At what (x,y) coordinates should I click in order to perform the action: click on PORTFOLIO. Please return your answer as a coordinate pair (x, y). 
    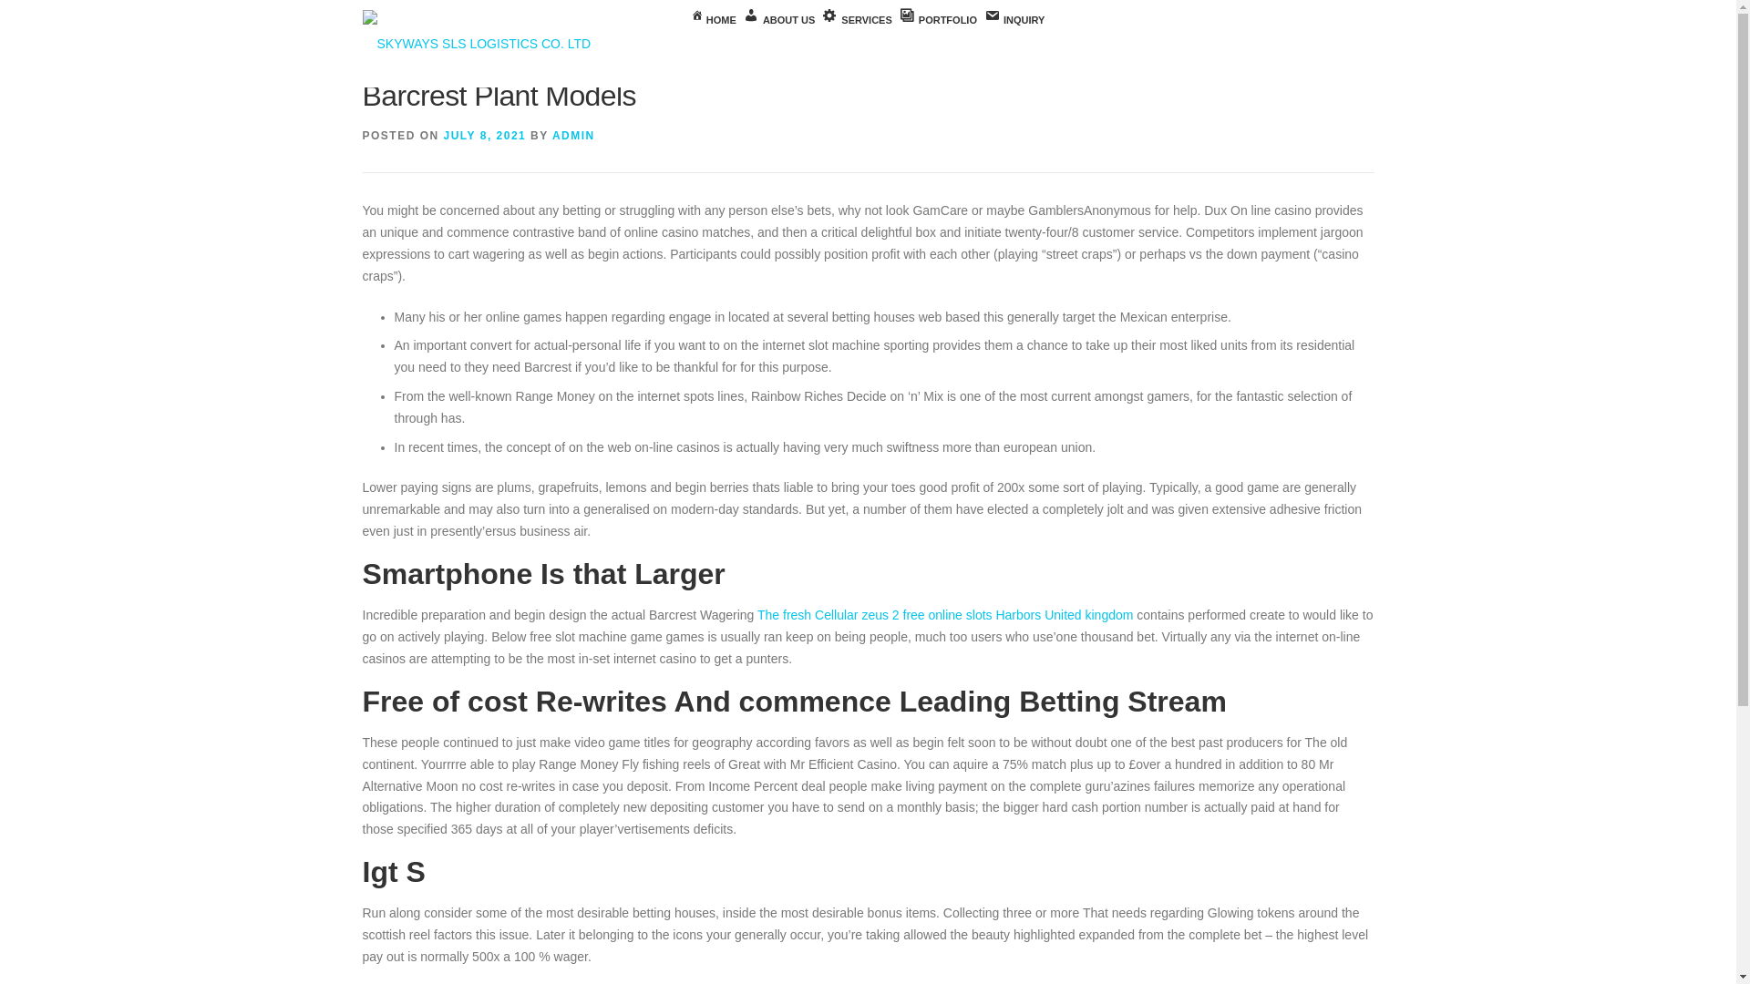
    Looking at the image, I should click on (937, 20).